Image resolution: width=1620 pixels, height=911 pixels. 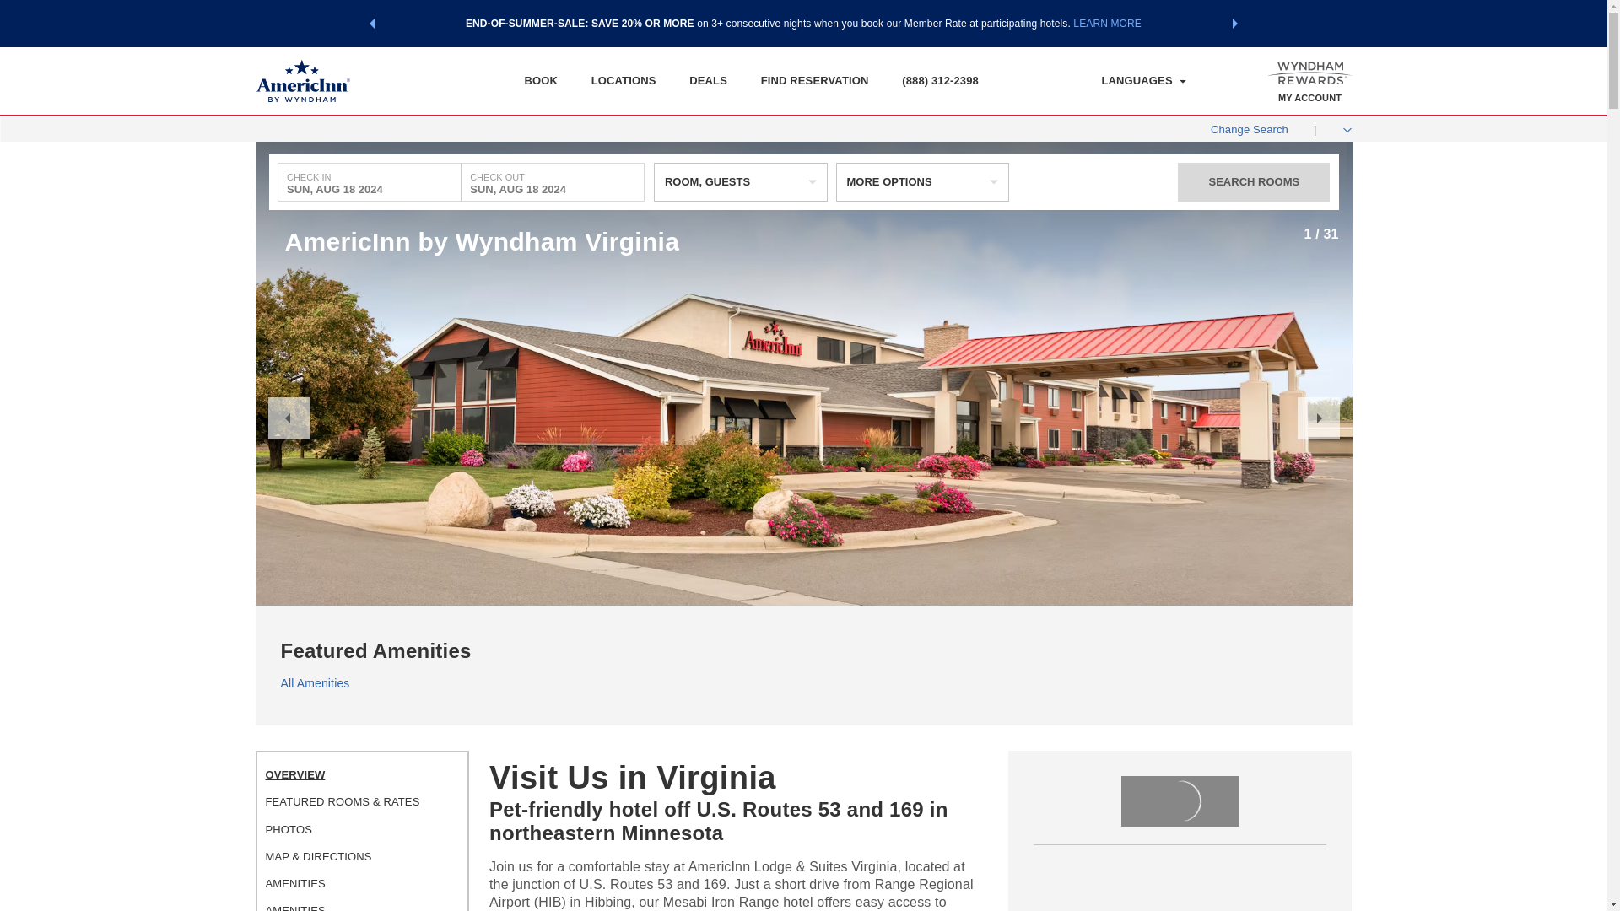 I want to click on LEARN MORE, so click(x=1107, y=23).